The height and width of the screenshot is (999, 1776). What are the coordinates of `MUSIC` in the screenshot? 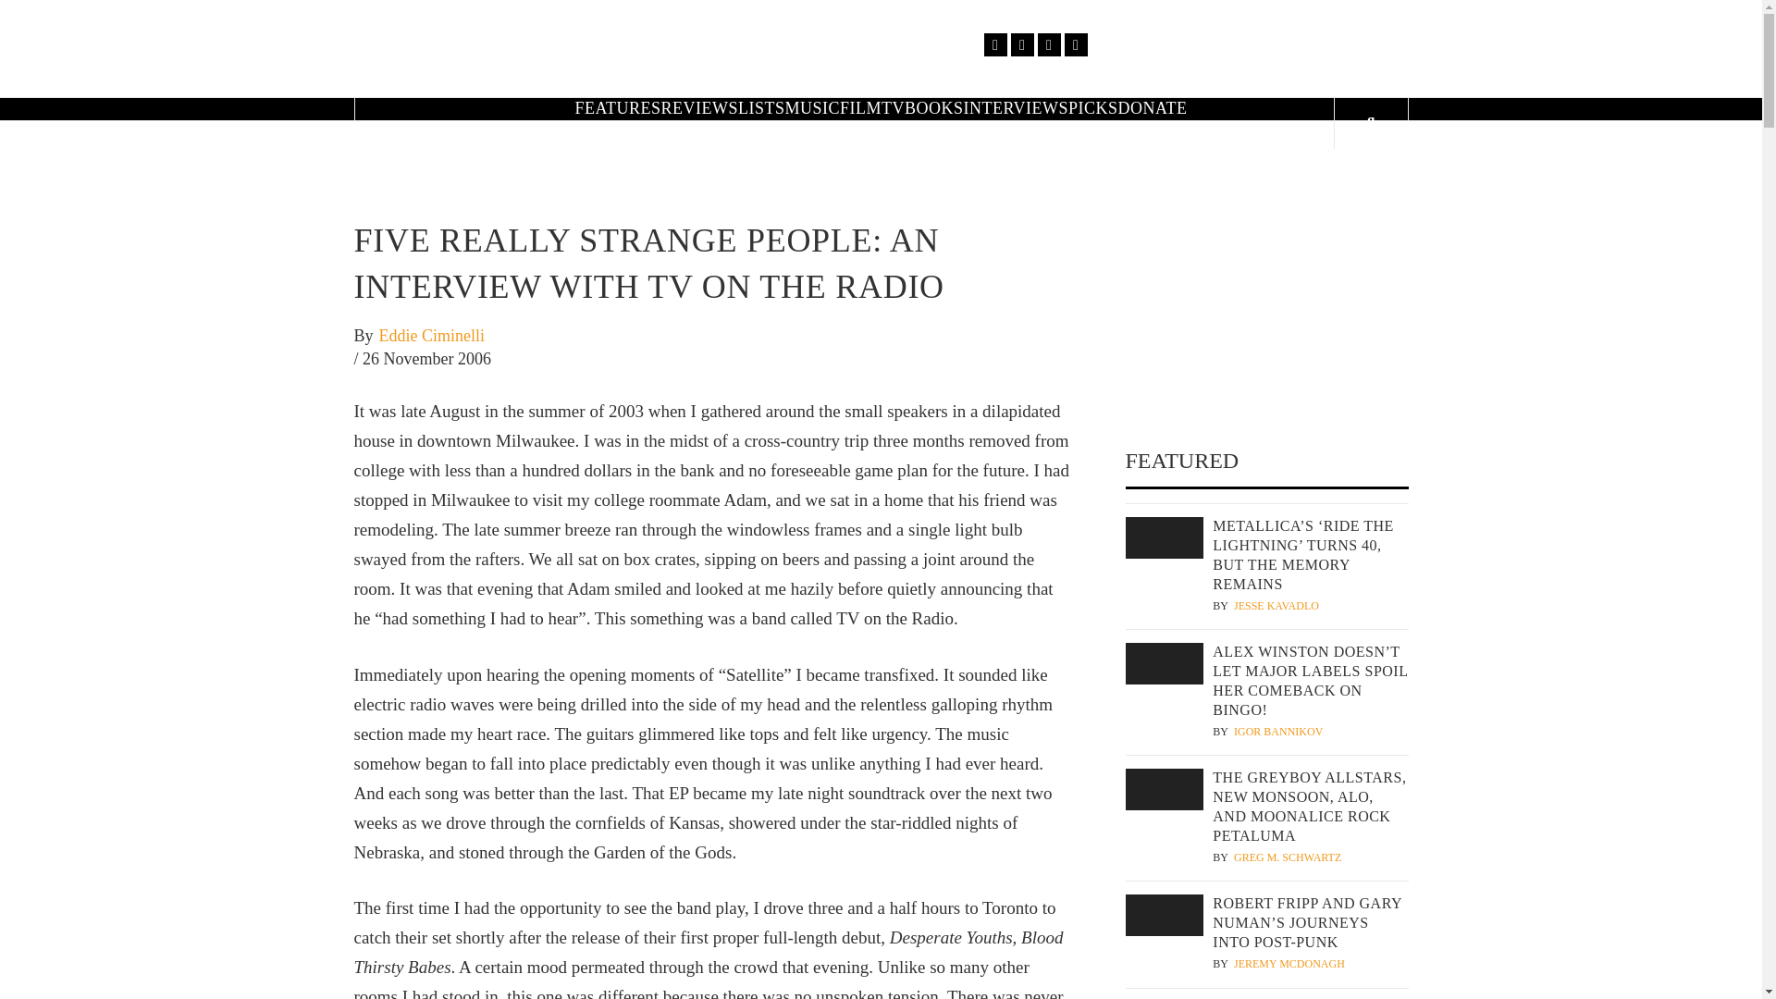 It's located at (812, 107).